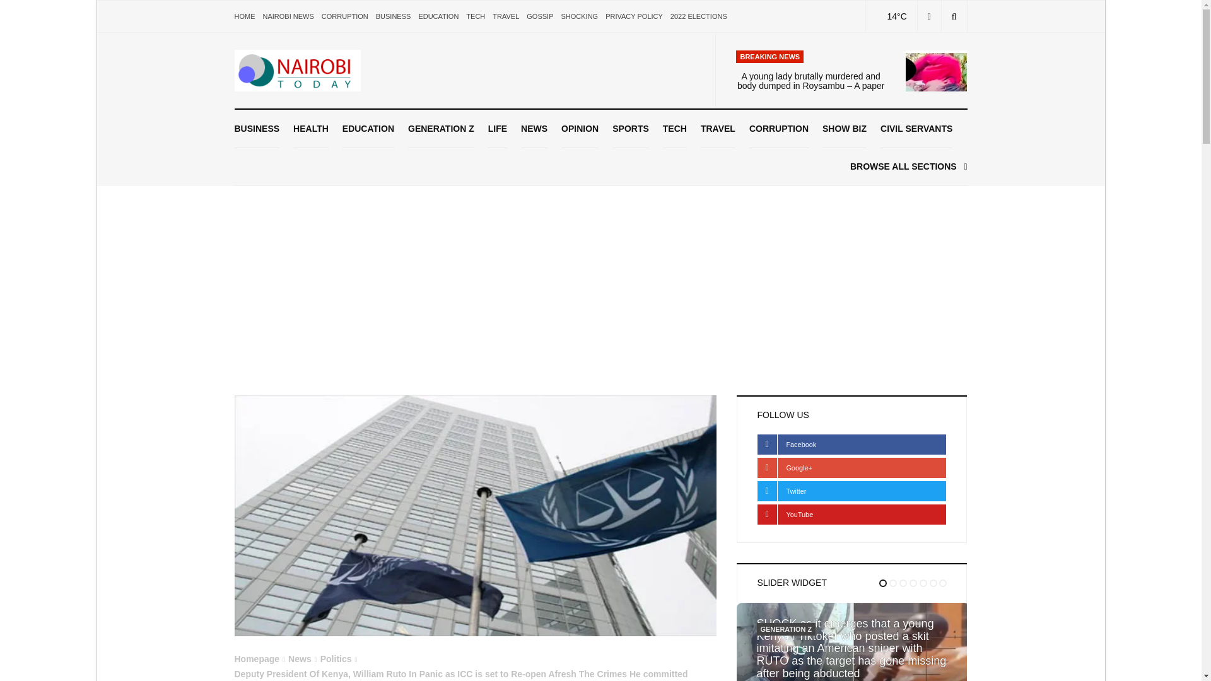 The height and width of the screenshot is (681, 1211). What do you see at coordinates (438, 16) in the screenshot?
I see `EDUCATION` at bounding box center [438, 16].